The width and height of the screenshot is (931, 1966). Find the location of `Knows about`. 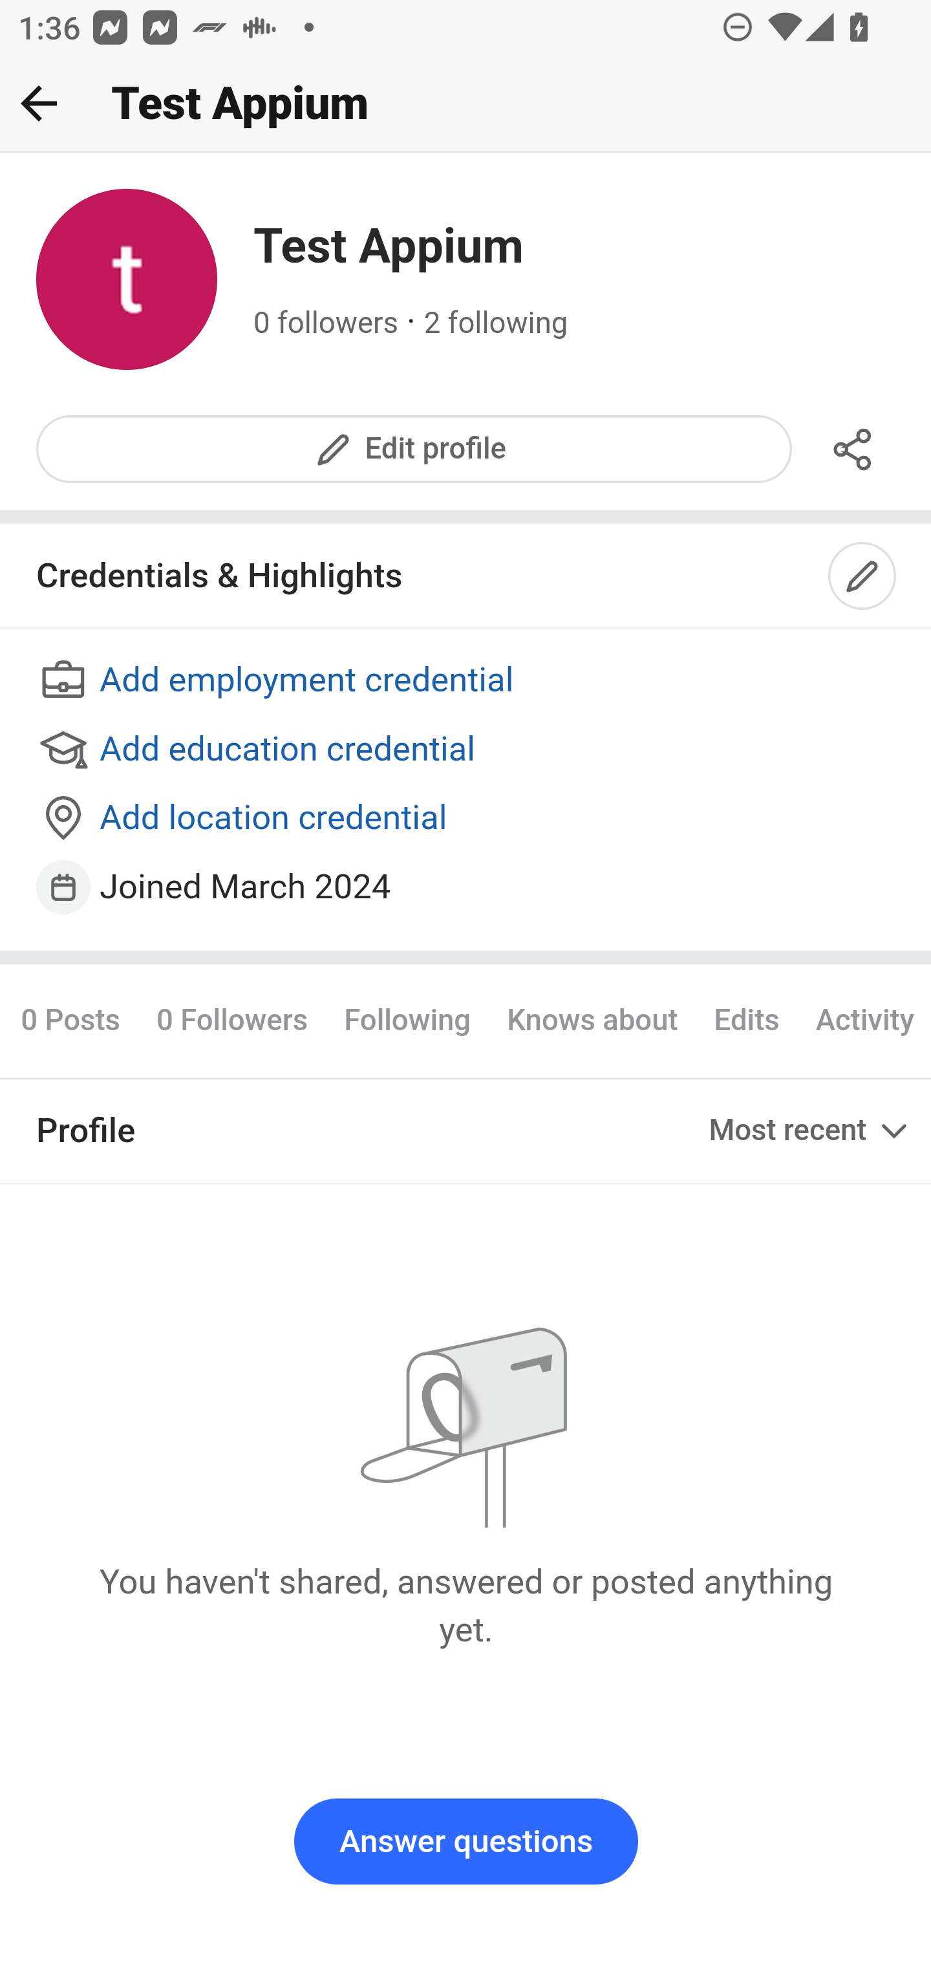

Knows about is located at coordinates (593, 1020).